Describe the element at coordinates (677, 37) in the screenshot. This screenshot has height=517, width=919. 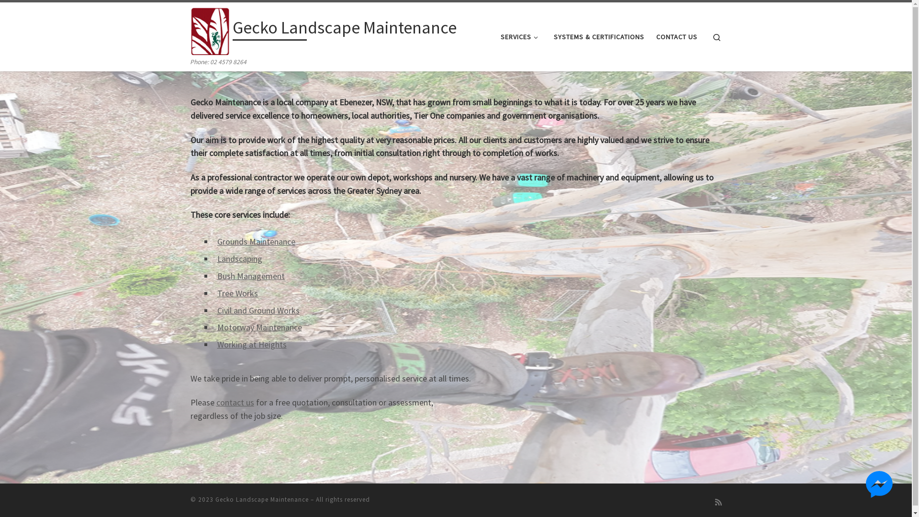
I see `CONTACT US` at that location.